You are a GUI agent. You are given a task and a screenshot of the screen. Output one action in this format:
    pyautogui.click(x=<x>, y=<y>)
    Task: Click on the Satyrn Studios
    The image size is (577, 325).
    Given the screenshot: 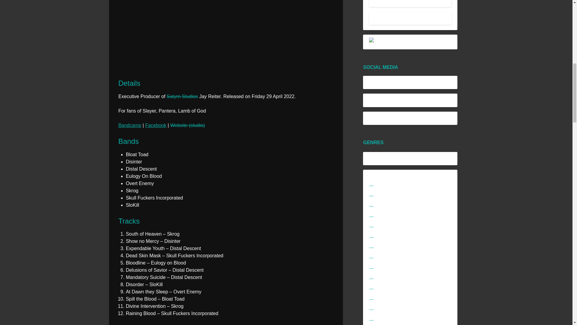 What is the action you would take?
    pyautogui.click(x=182, y=96)
    